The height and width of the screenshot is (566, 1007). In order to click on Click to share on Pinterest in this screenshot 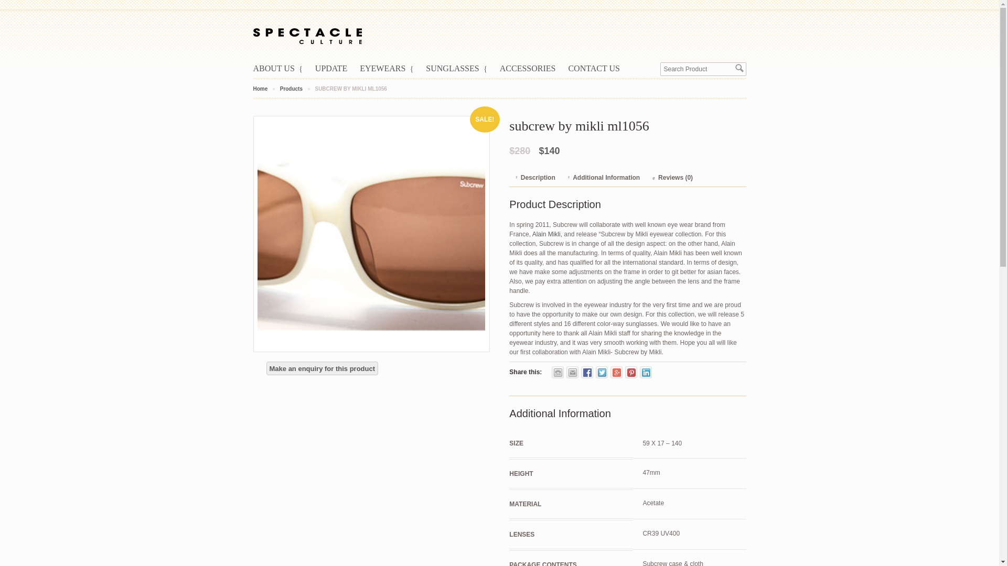, I will do `click(631, 372)`.